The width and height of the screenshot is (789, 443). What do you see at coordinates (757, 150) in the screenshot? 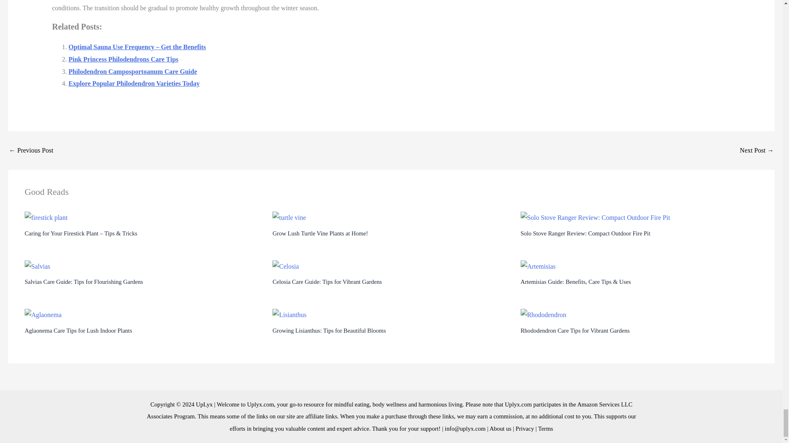
I see `Peace Lily Care Guide - Easy Indoor Plant Tips` at bounding box center [757, 150].